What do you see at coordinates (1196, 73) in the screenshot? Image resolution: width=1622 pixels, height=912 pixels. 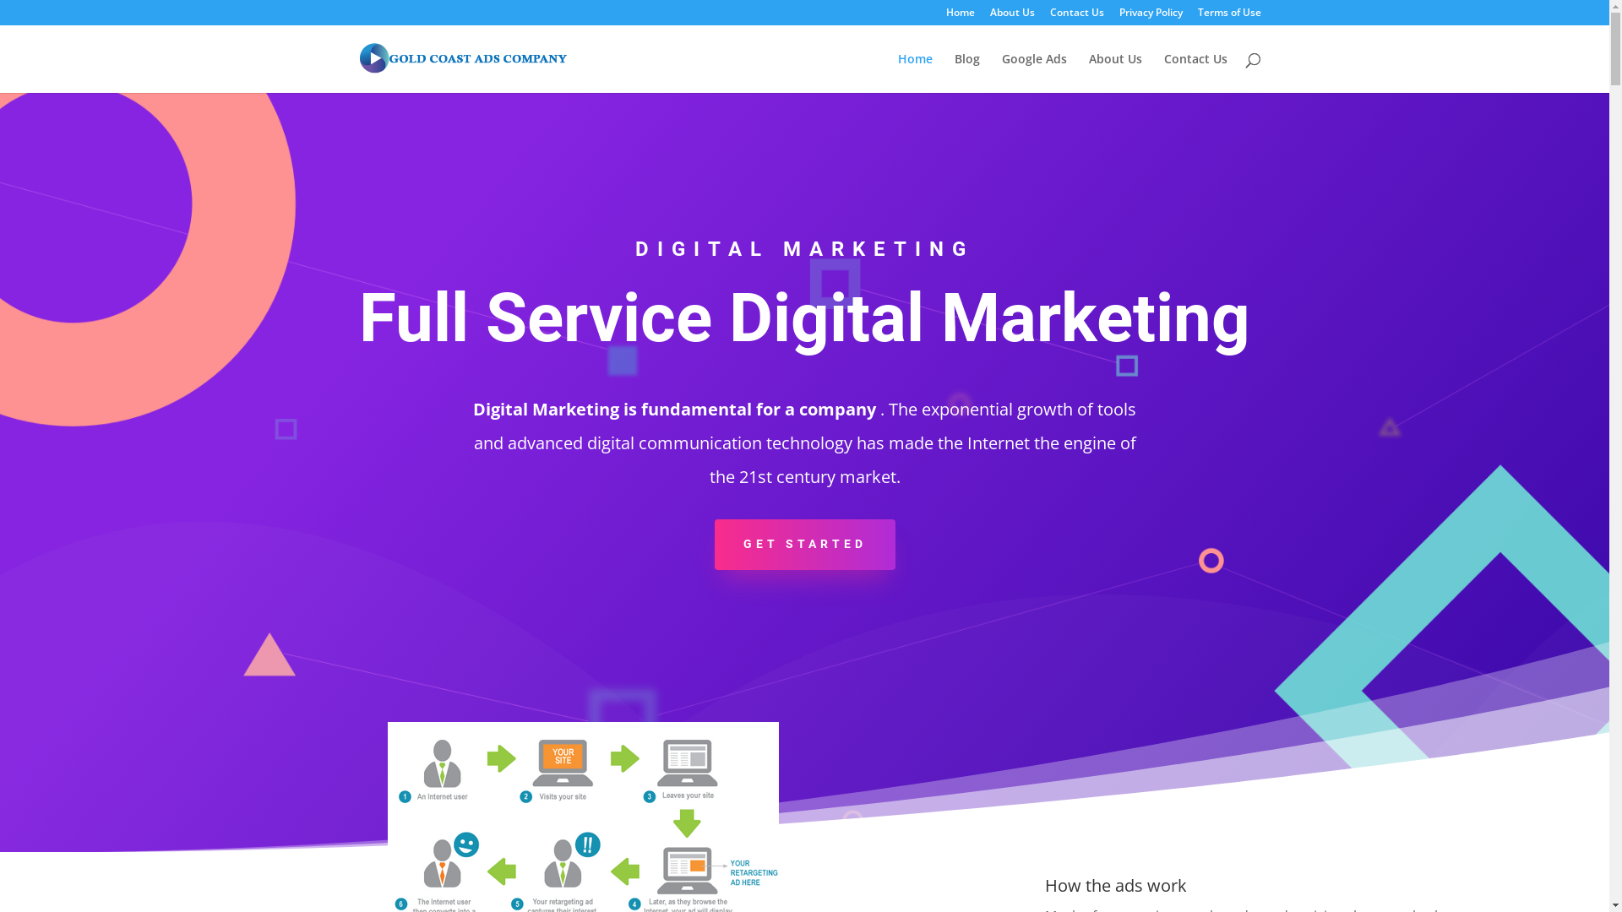 I see `Contact Us` at bounding box center [1196, 73].